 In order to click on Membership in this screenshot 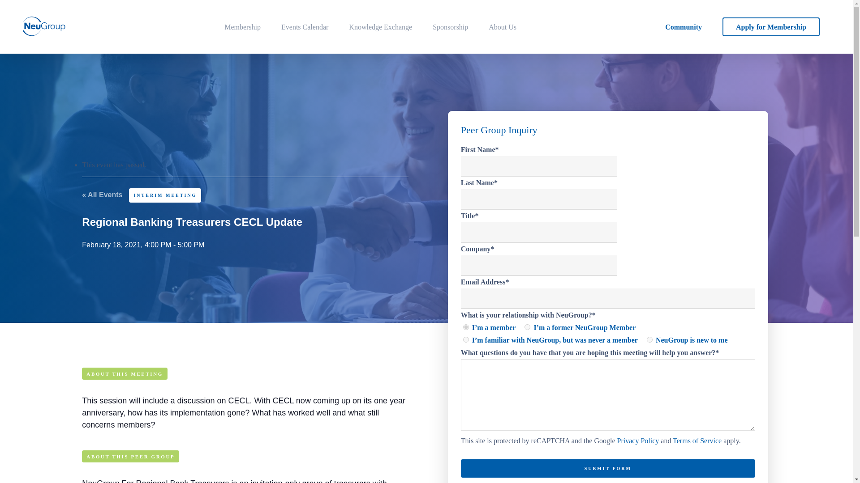, I will do `click(242, 27)`.